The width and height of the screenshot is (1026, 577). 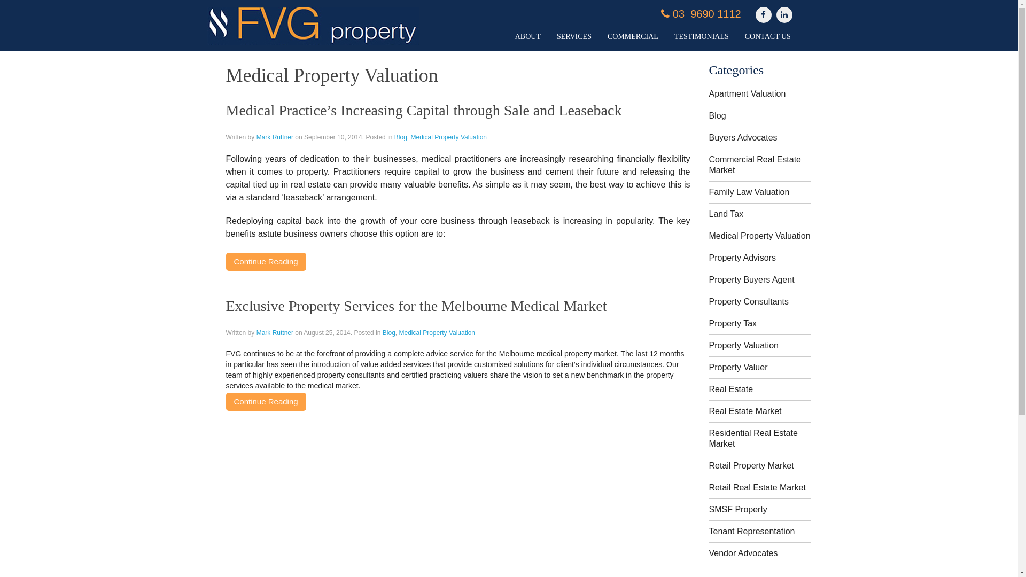 I want to click on Blog, so click(x=717, y=115).